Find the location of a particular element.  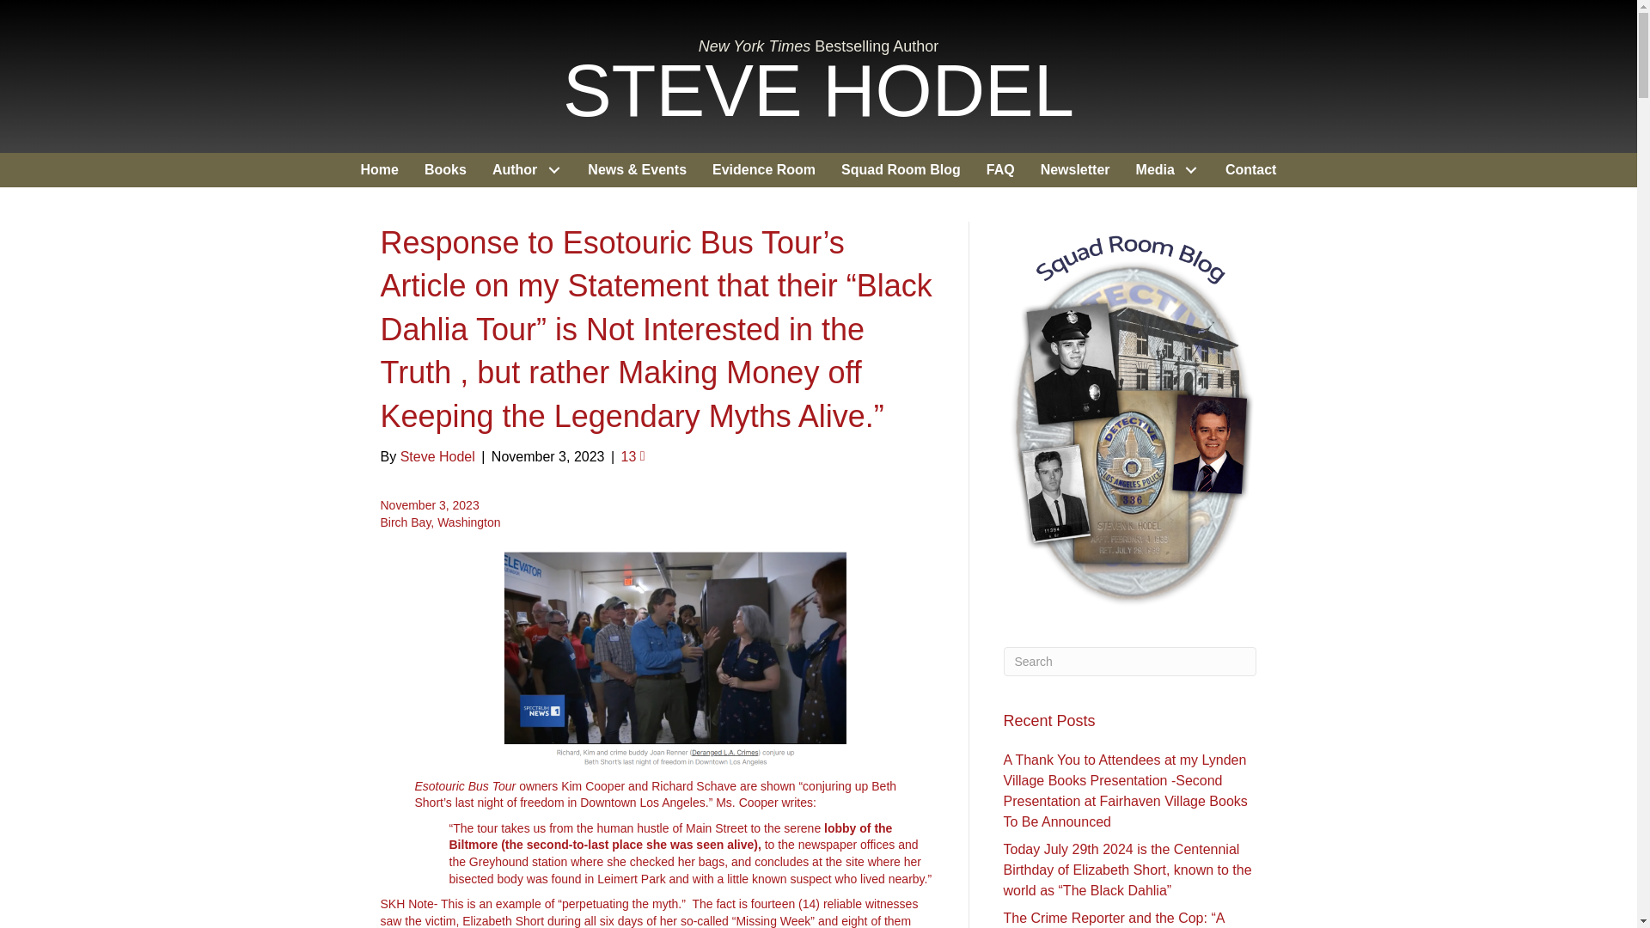

Books is located at coordinates (445, 170).